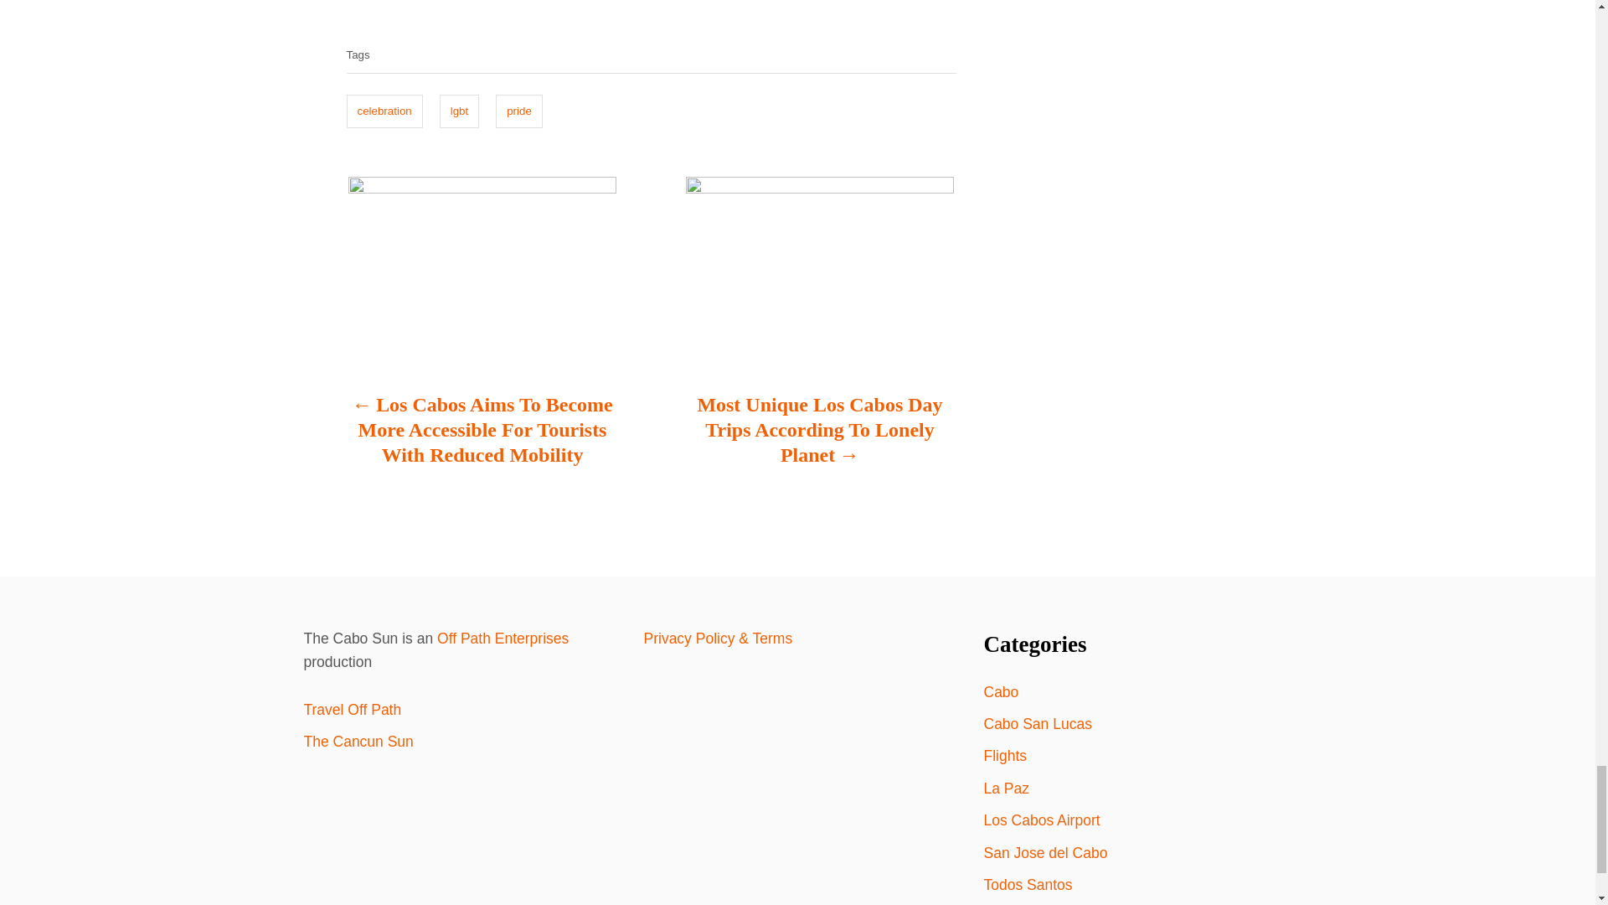 This screenshot has height=905, width=1608. What do you see at coordinates (819, 437) in the screenshot?
I see `Most Unique Los Cabos Day Trips According To Lonely Planet` at bounding box center [819, 437].